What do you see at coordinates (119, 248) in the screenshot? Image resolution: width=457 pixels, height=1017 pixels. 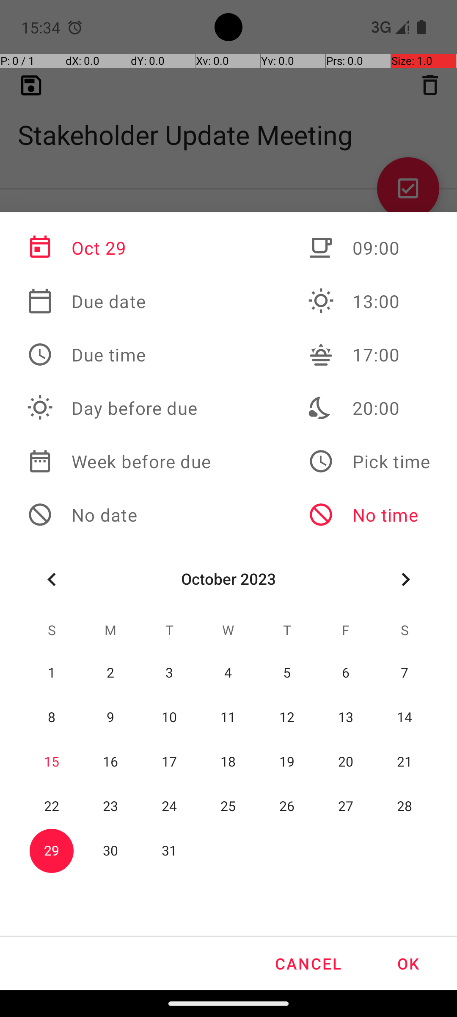 I see `Oct 29` at bounding box center [119, 248].